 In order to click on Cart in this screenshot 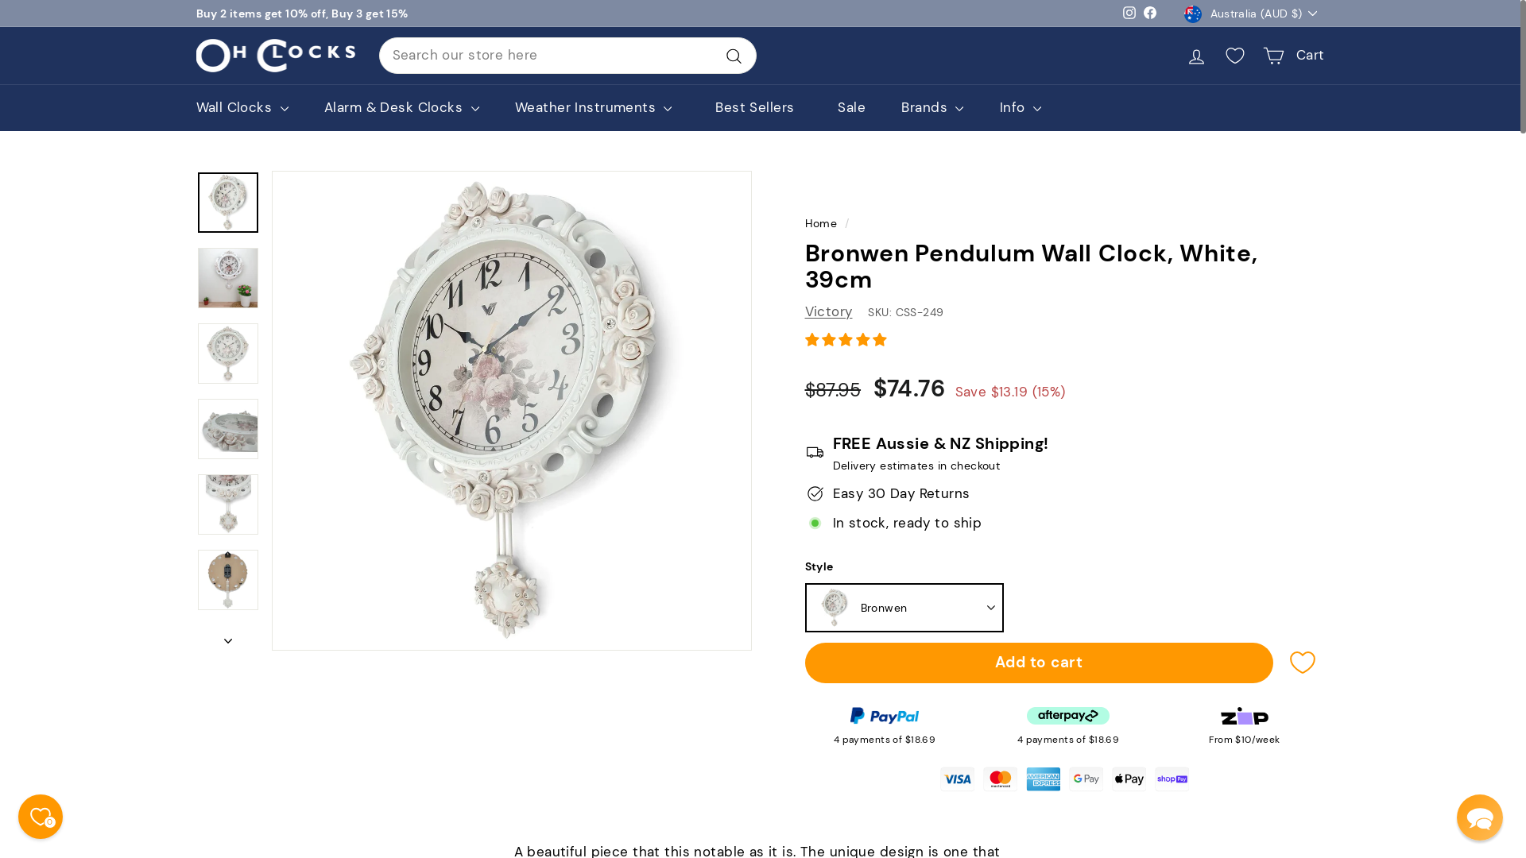, I will do `click(1294, 56)`.